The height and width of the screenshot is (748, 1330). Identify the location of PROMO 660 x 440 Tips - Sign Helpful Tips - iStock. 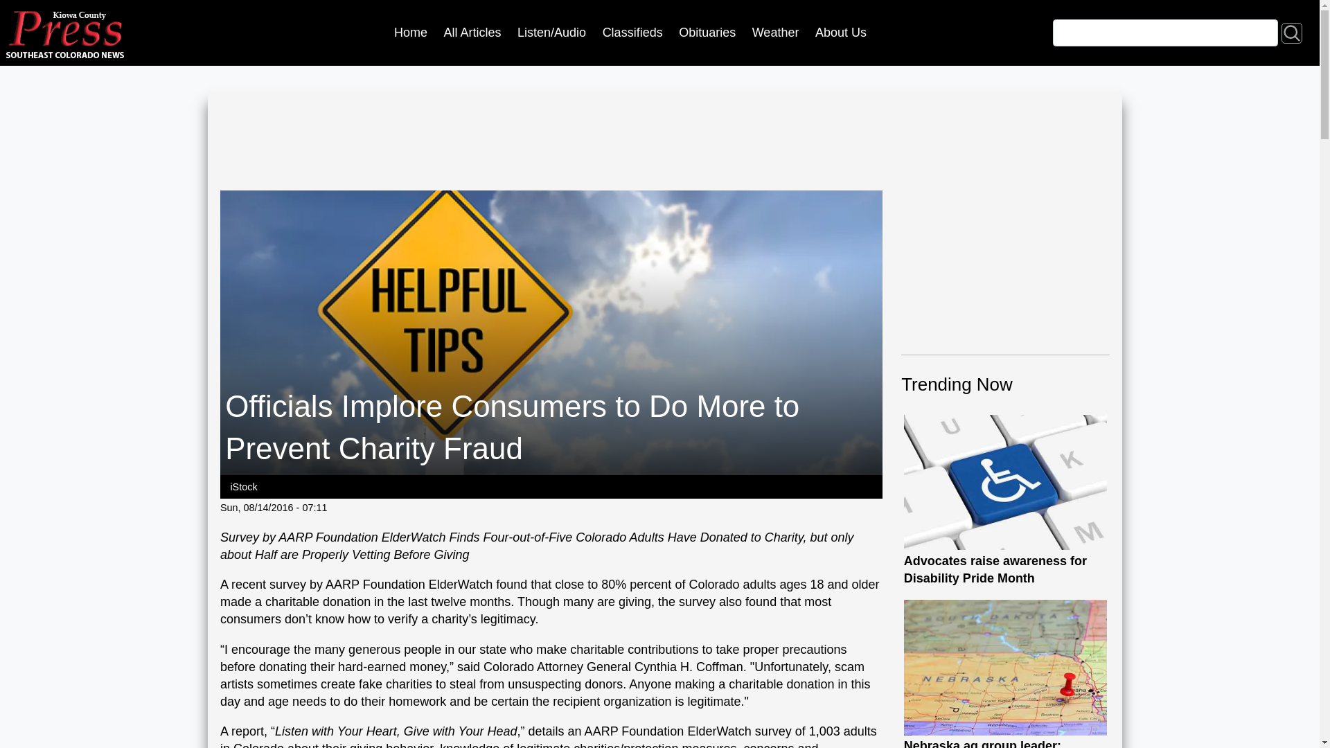
(274, 507).